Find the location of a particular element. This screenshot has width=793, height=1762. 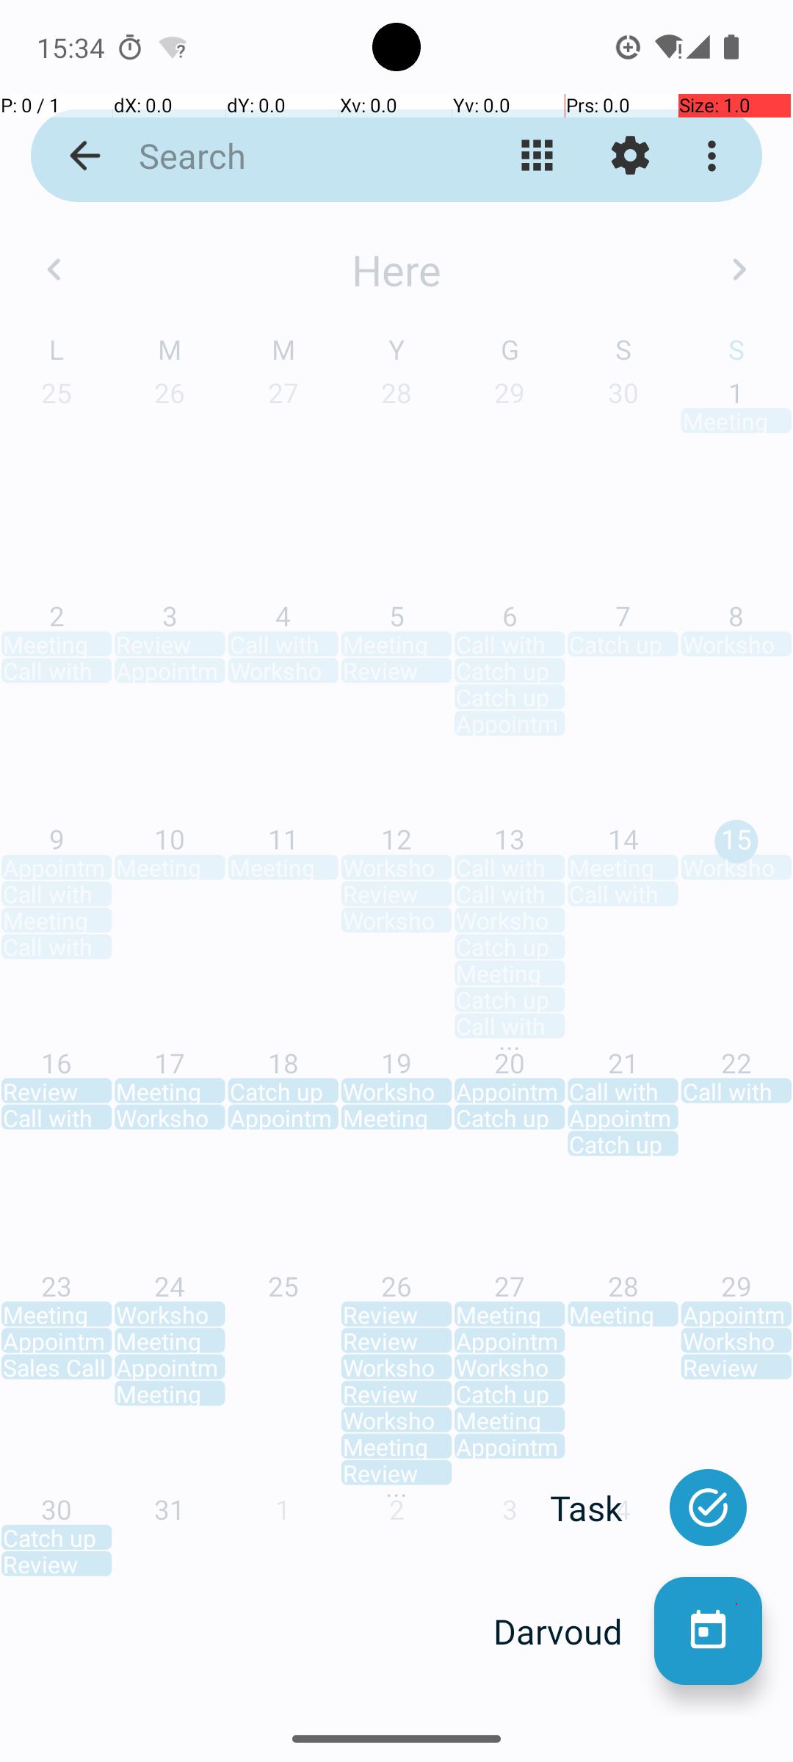

Kemmañ ar gwel is located at coordinates (537, 156).